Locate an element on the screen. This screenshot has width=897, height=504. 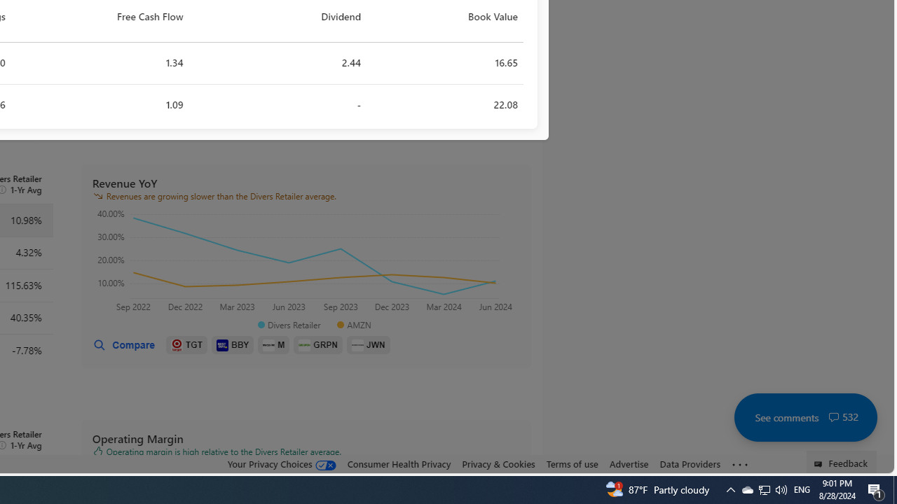
Class: cwt-icon-vector is located at coordinates (834, 417).